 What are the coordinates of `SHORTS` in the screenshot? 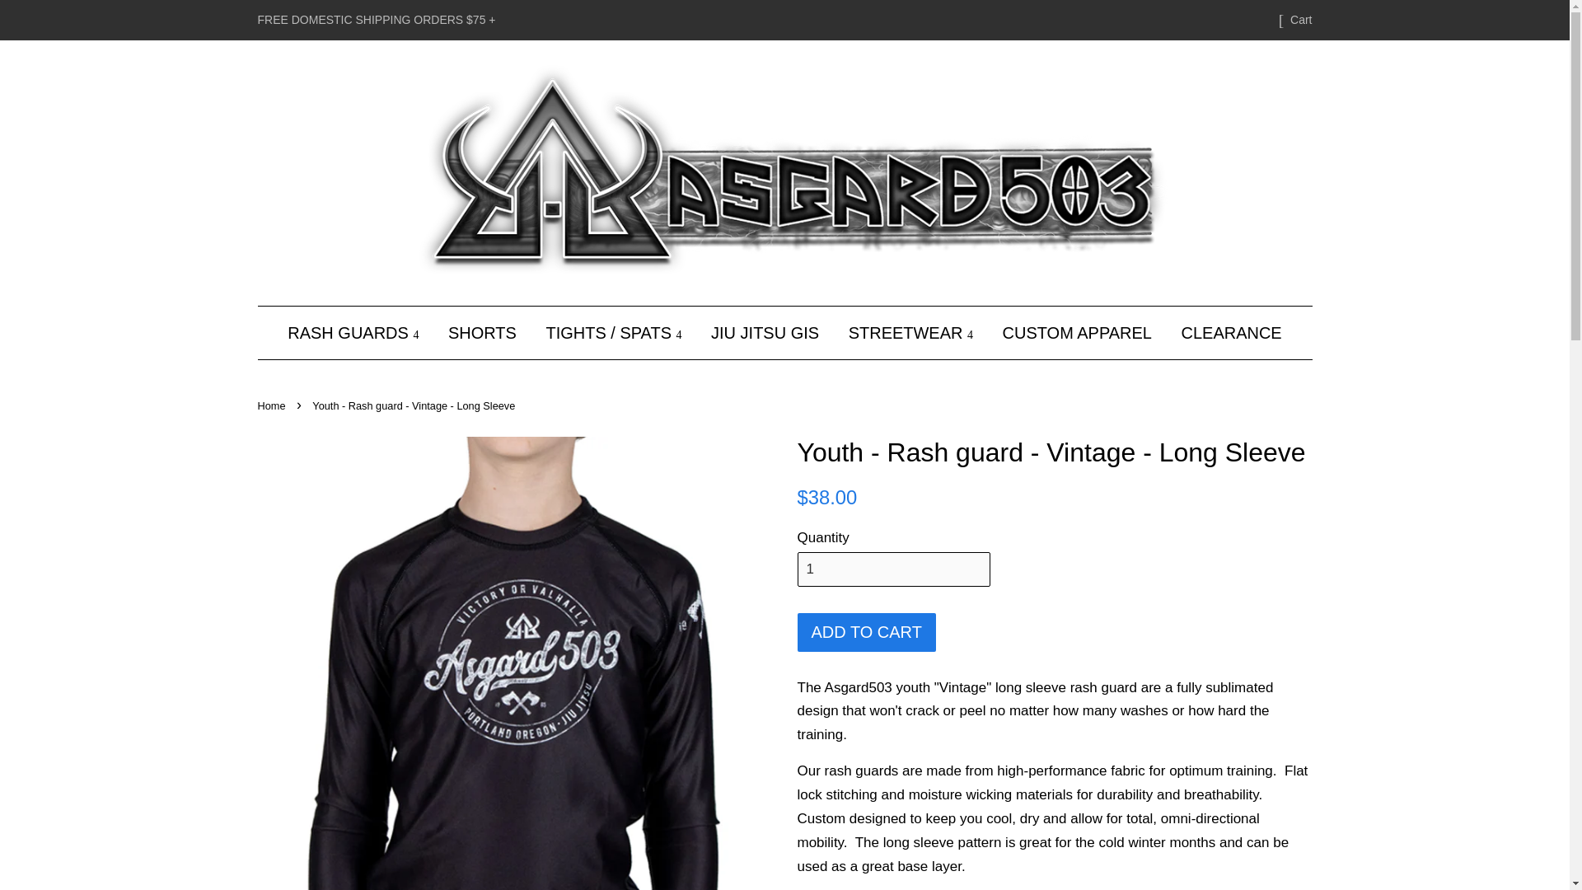 It's located at (482, 333).